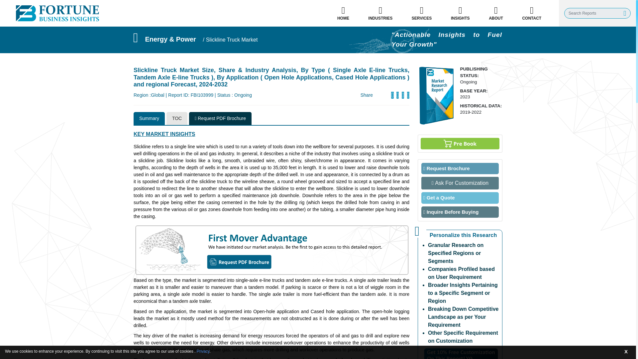  What do you see at coordinates (460, 13) in the screenshot?
I see `INSIGHTS` at bounding box center [460, 13].